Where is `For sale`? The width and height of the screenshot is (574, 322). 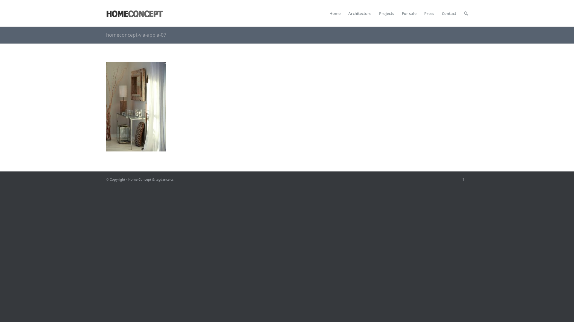 For sale is located at coordinates (409, 13).